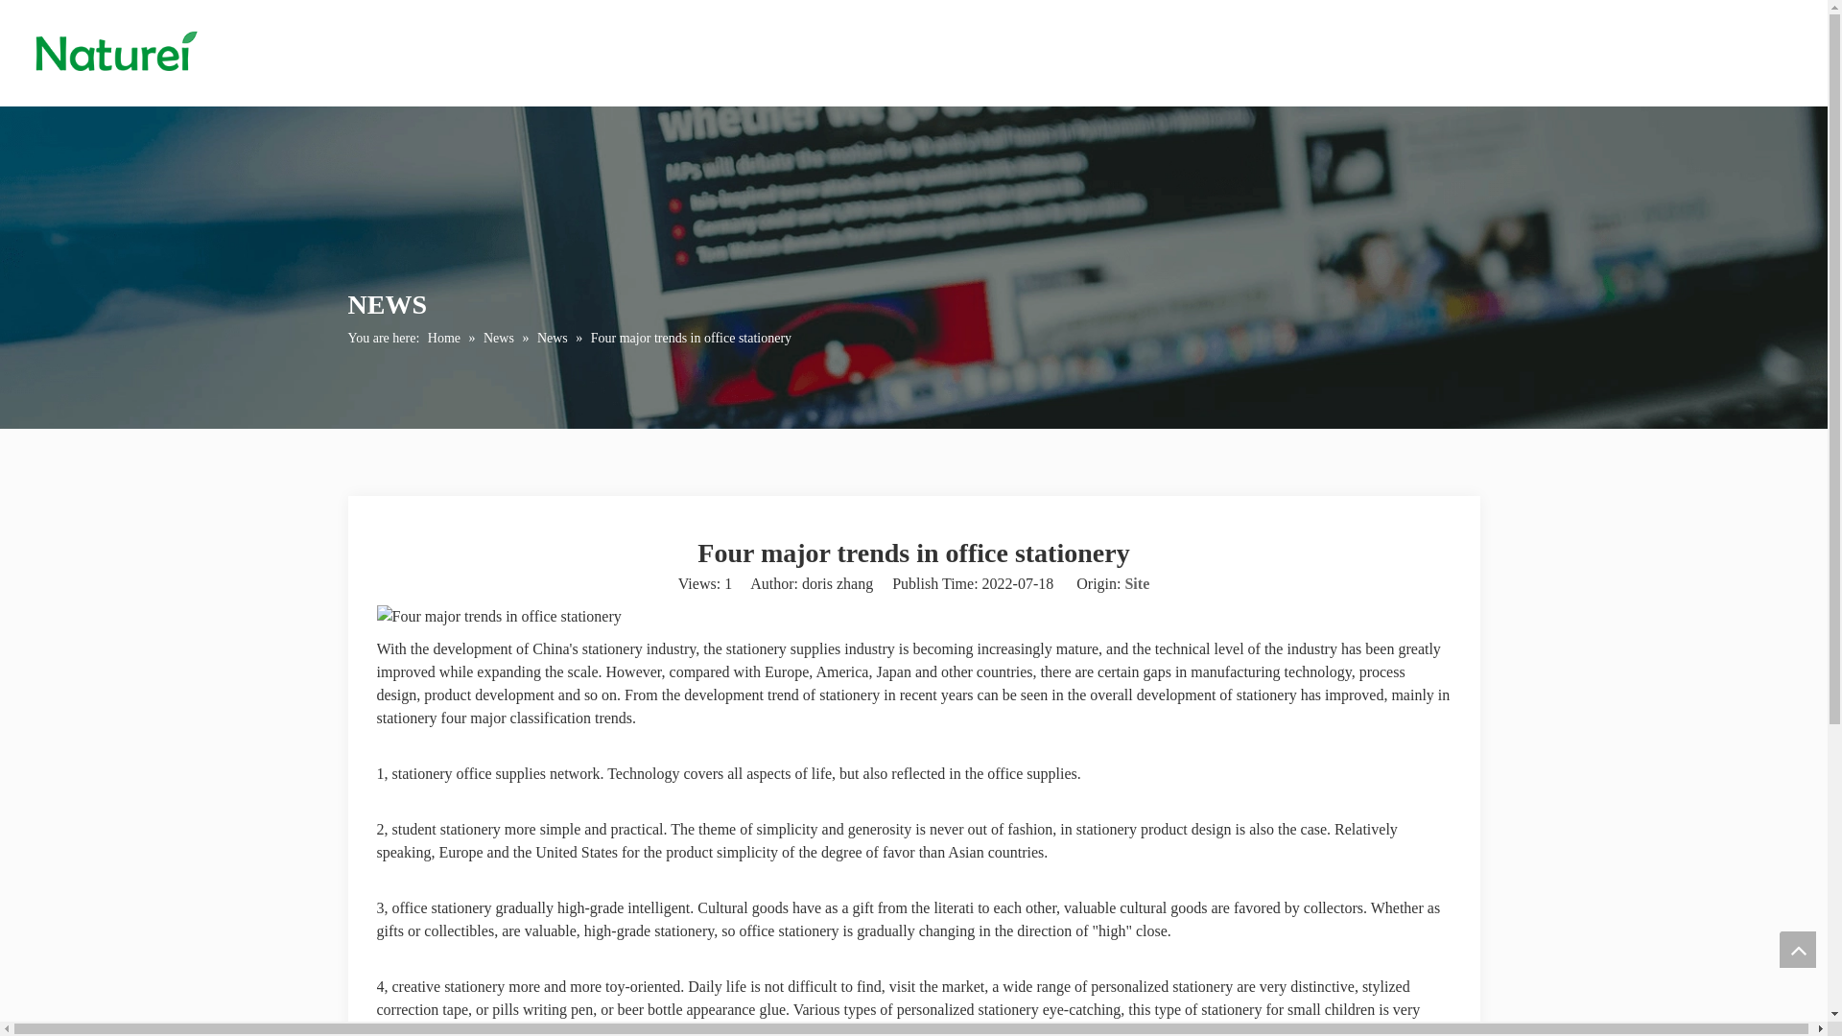 Image resolution: width=1842 pixels, height=1036 pixels. I want to click on FAQ, so click(1057, 52).